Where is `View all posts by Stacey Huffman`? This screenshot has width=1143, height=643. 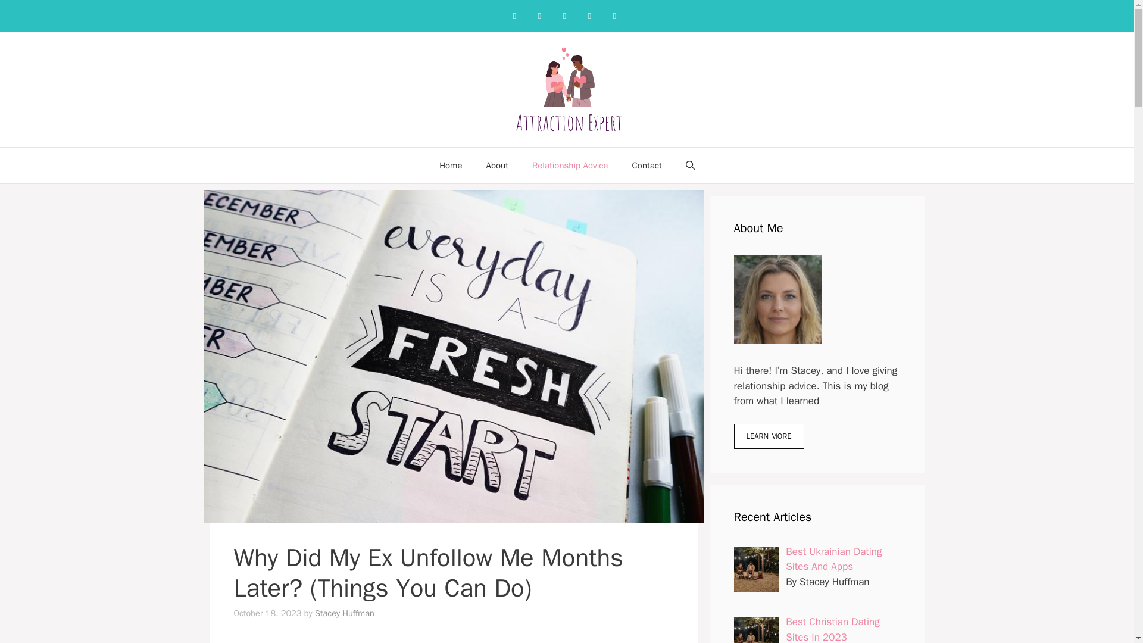
View all posts by Stacey Huffman is located at coordinates (345, 613).